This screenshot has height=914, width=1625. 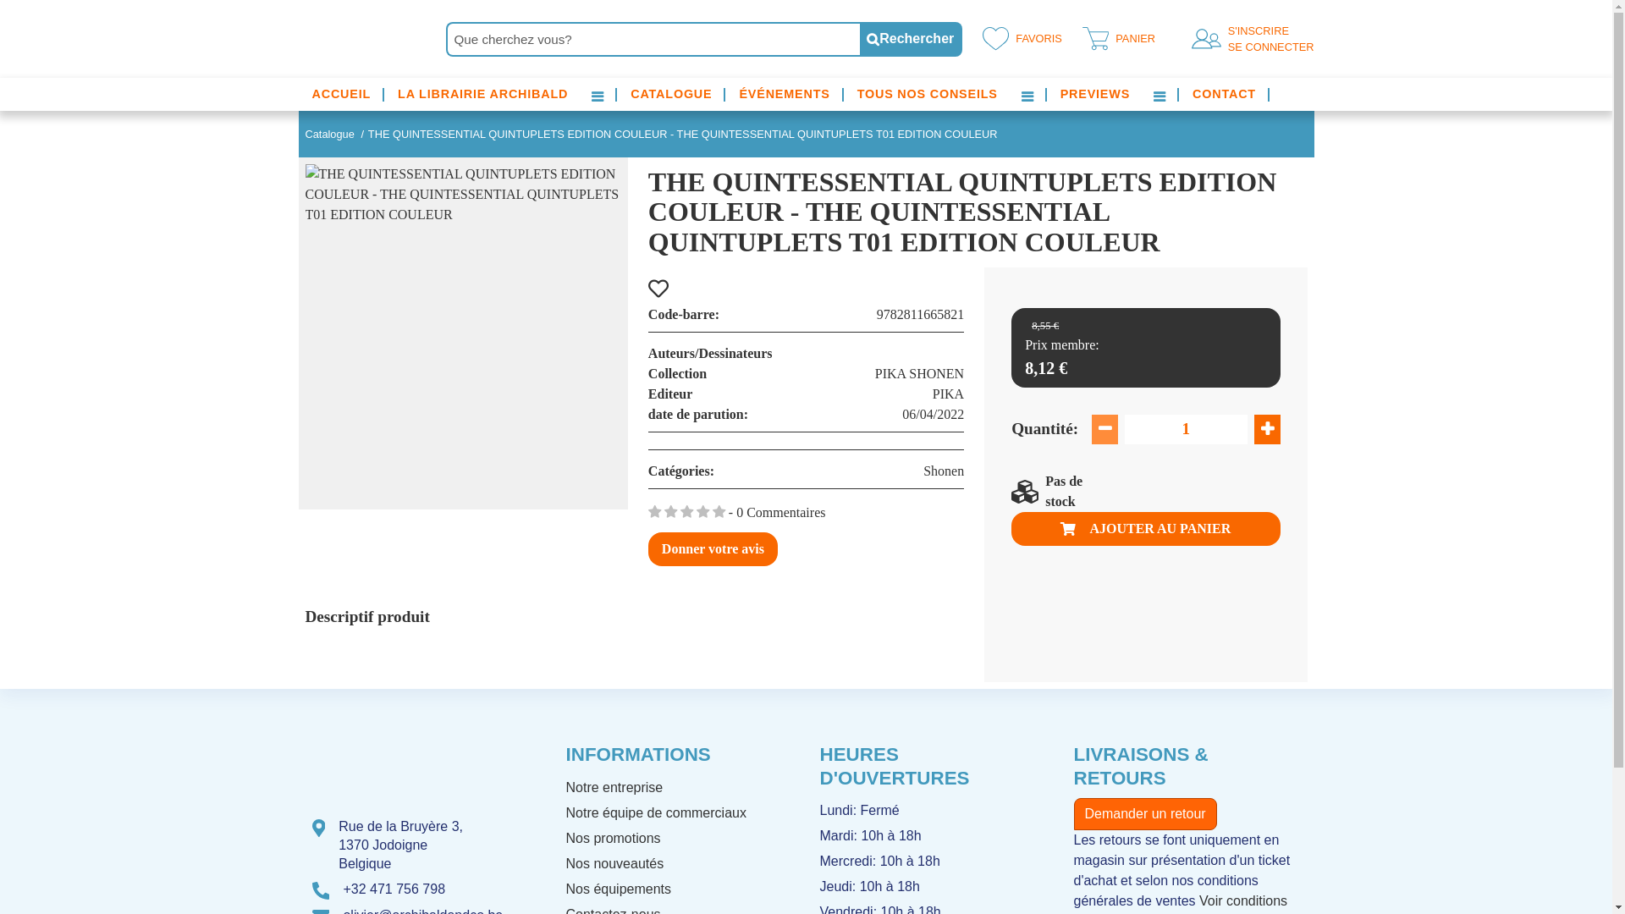 What do you see at coordinates (713, 549) in the screenshot?
I see `Donner votre avis` at bounding box center [713, 549].